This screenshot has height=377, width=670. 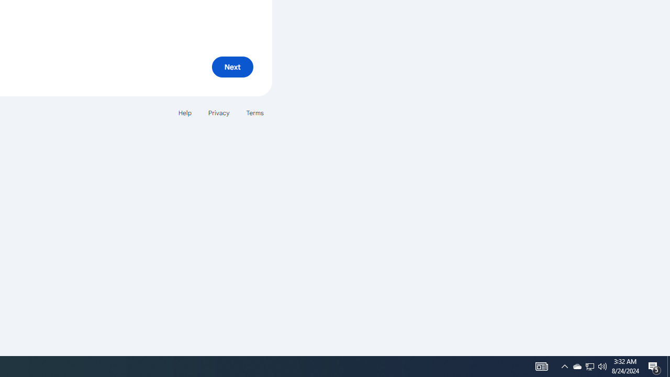 What do you see at coordinates (184, 112) in the screenshot?
I see `Help` at bounding box center [184, 112].